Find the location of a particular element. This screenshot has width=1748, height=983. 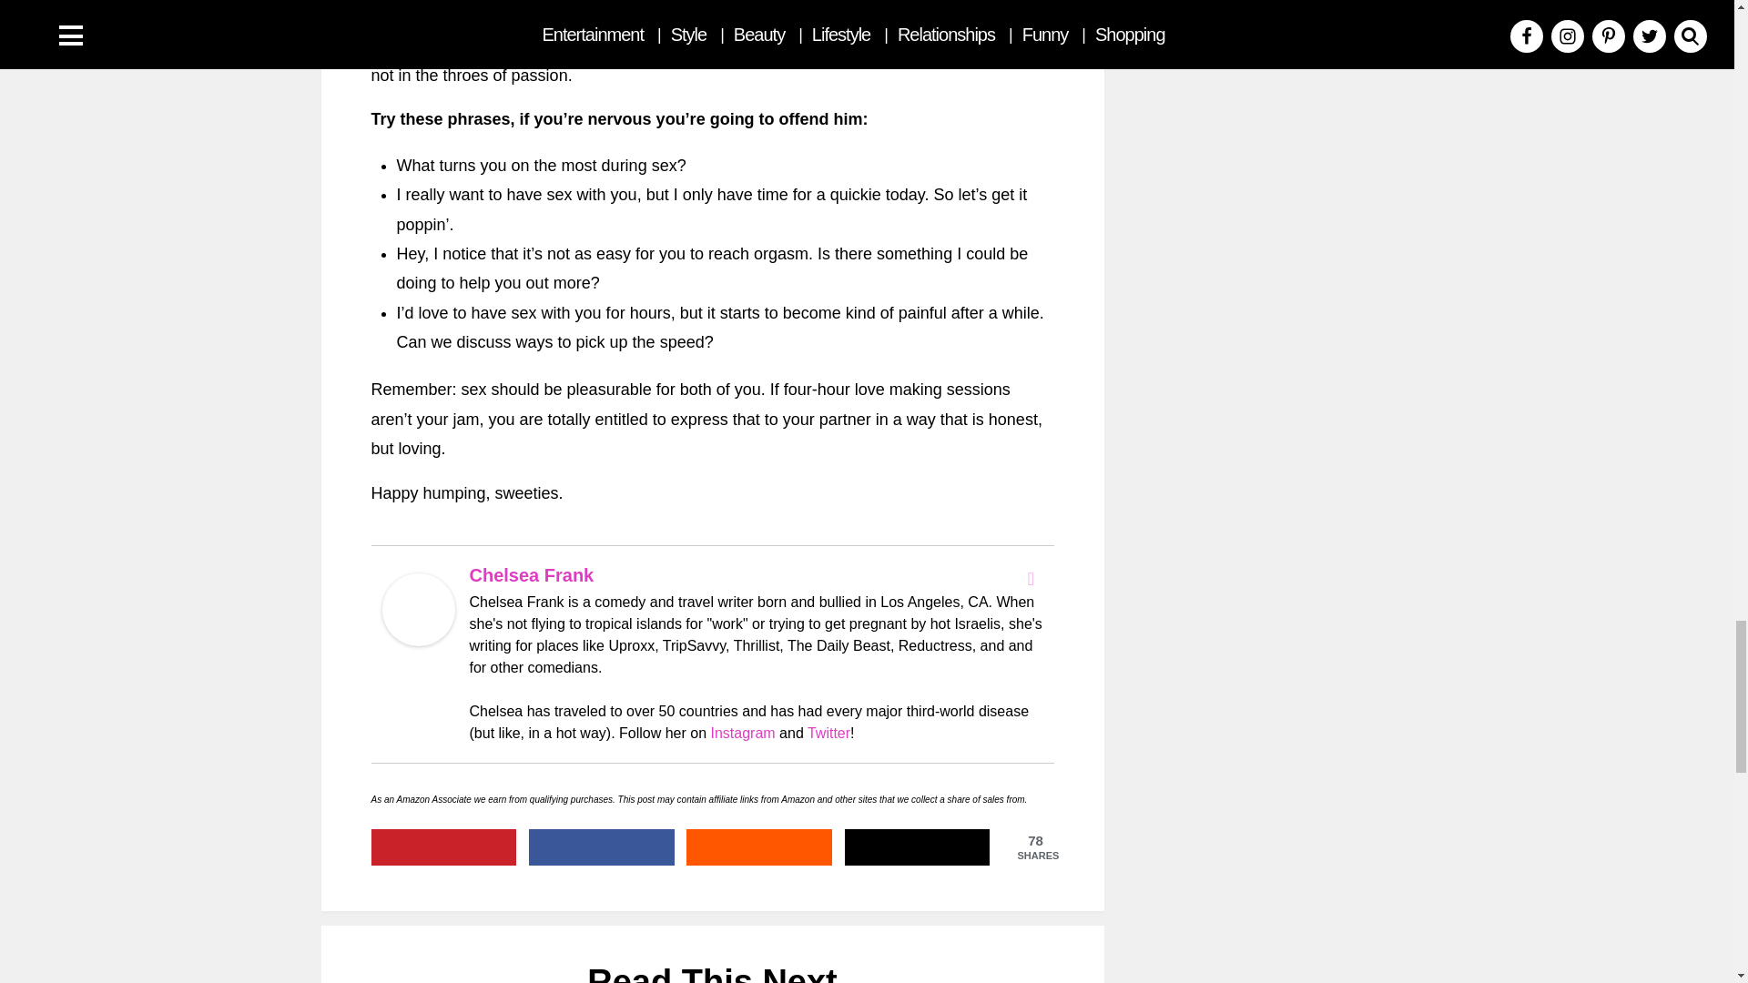

Share on Reddit is located at coordinates (759, 847).